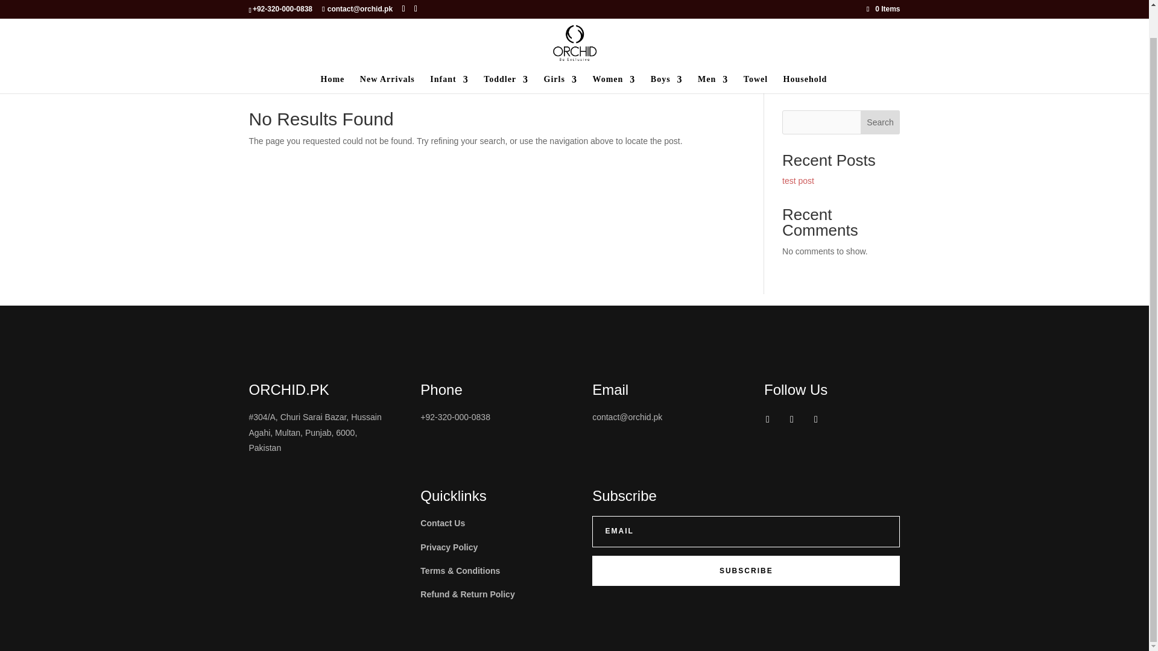 Image resolution: width=1158 pixels, height=651 pixels. Describe the element at coordinates (449, 547) in the screenshot. I see `Privacy Policy` at that location.